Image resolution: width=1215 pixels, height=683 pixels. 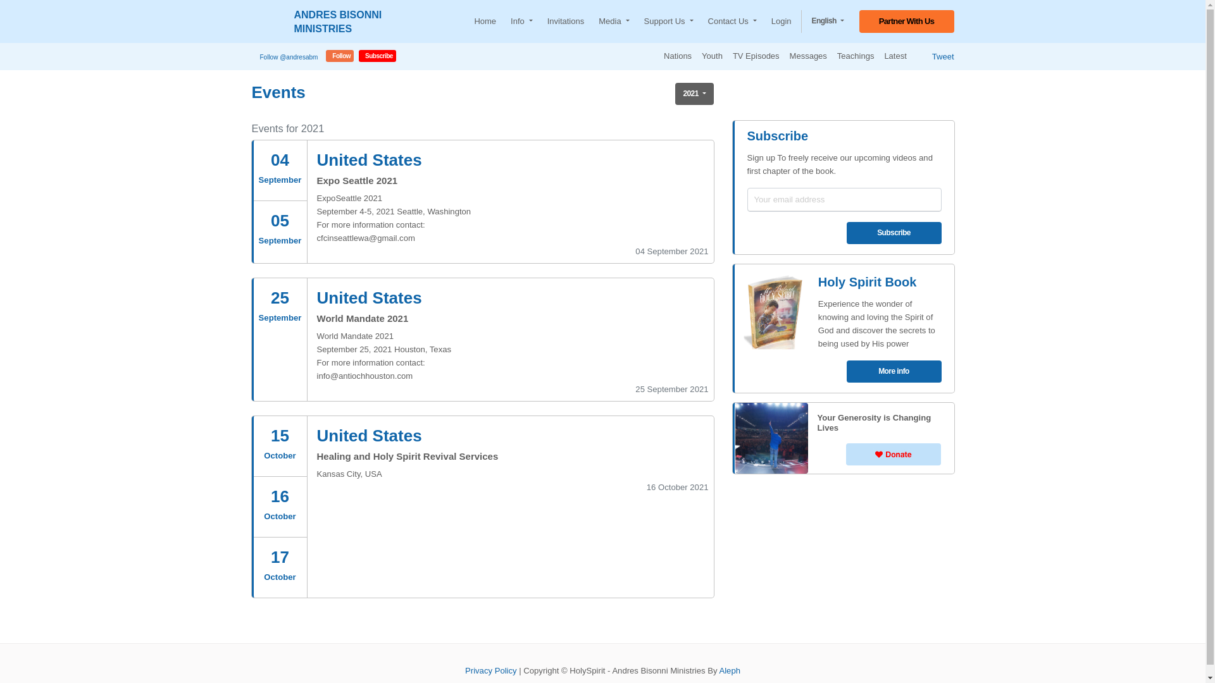 I want to click on Info, so click(x=521, y=22).